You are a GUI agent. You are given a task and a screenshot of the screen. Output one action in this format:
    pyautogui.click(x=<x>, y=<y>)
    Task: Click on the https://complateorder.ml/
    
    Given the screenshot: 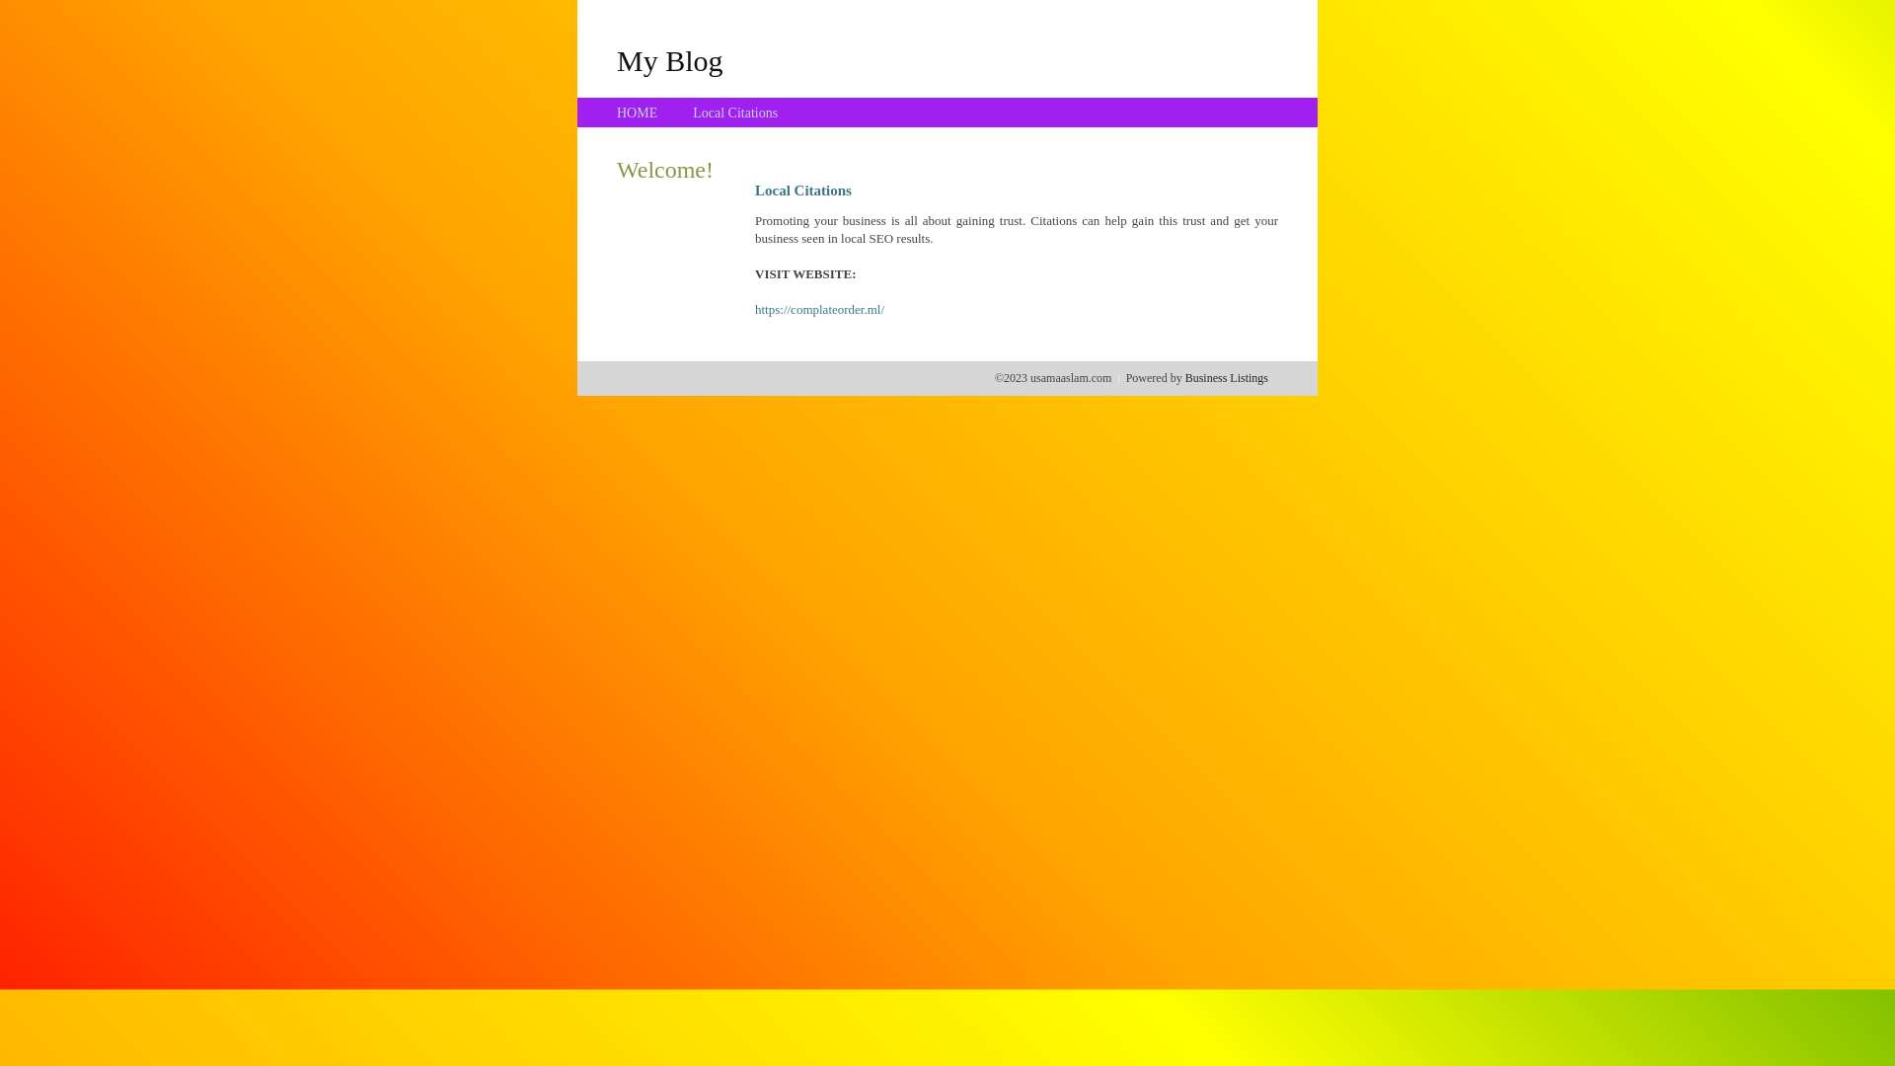 What is the action you would take?
    pyautogui.click(x=819, y=310)
    